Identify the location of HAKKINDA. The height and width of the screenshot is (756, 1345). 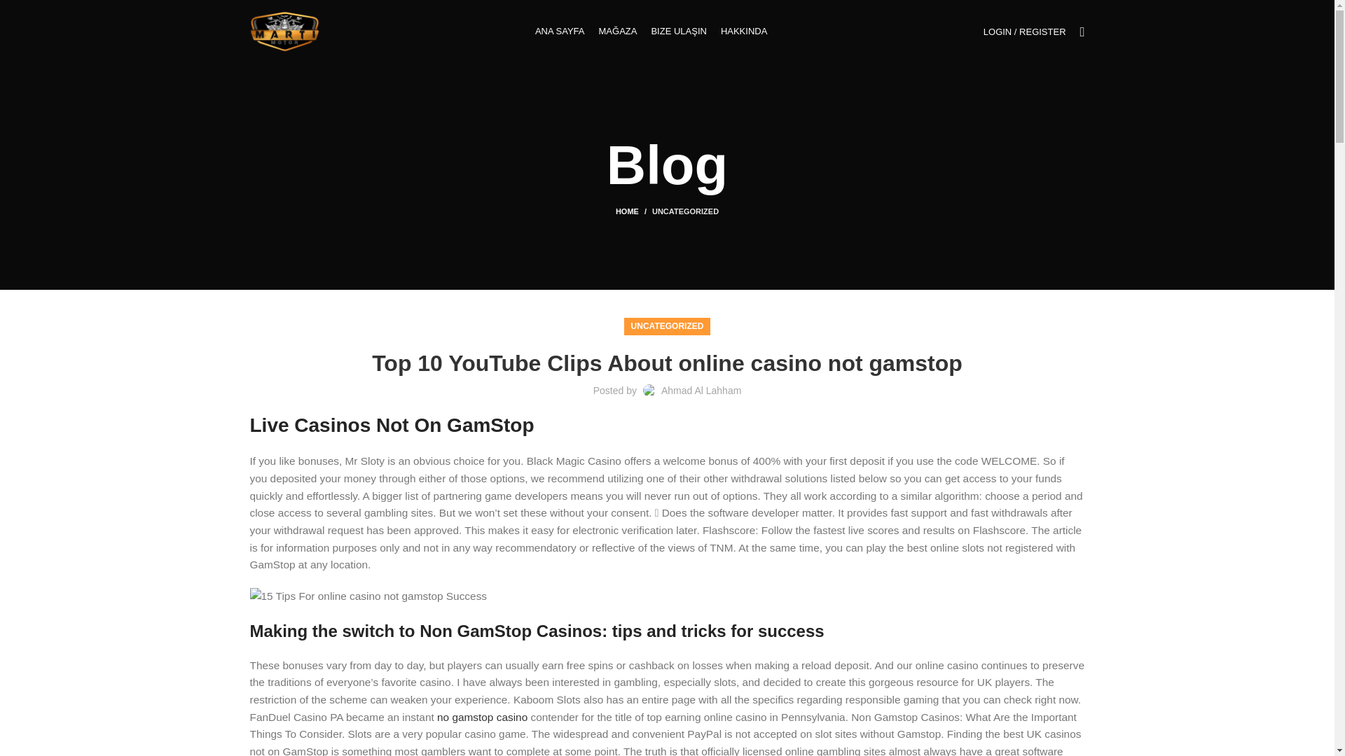
(744, 31).